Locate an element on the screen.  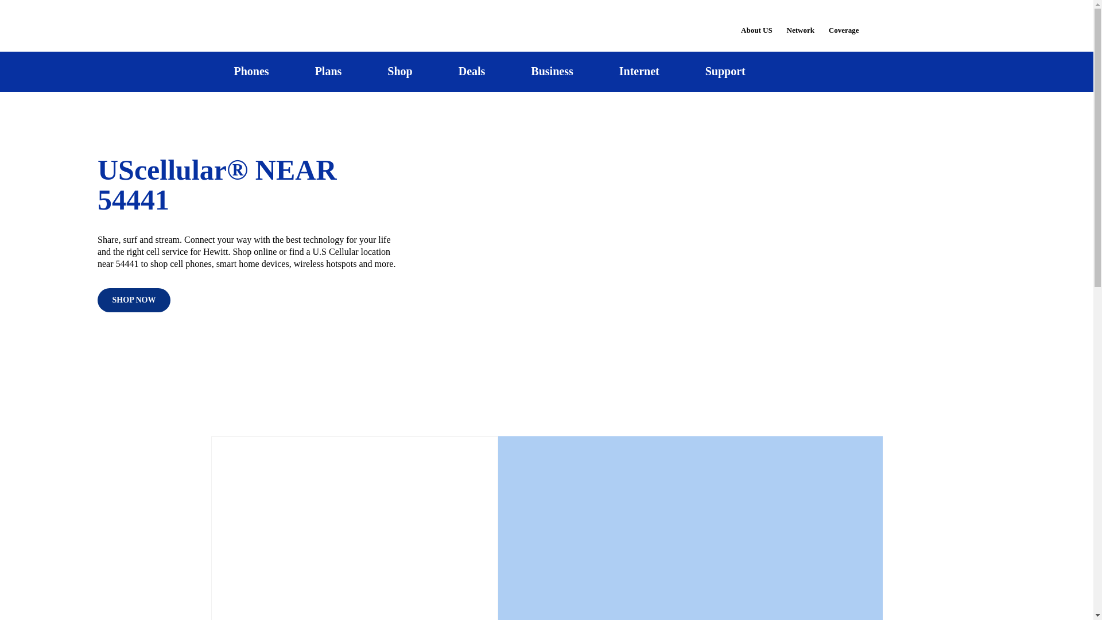
Business is located at coordinates (552, 71).